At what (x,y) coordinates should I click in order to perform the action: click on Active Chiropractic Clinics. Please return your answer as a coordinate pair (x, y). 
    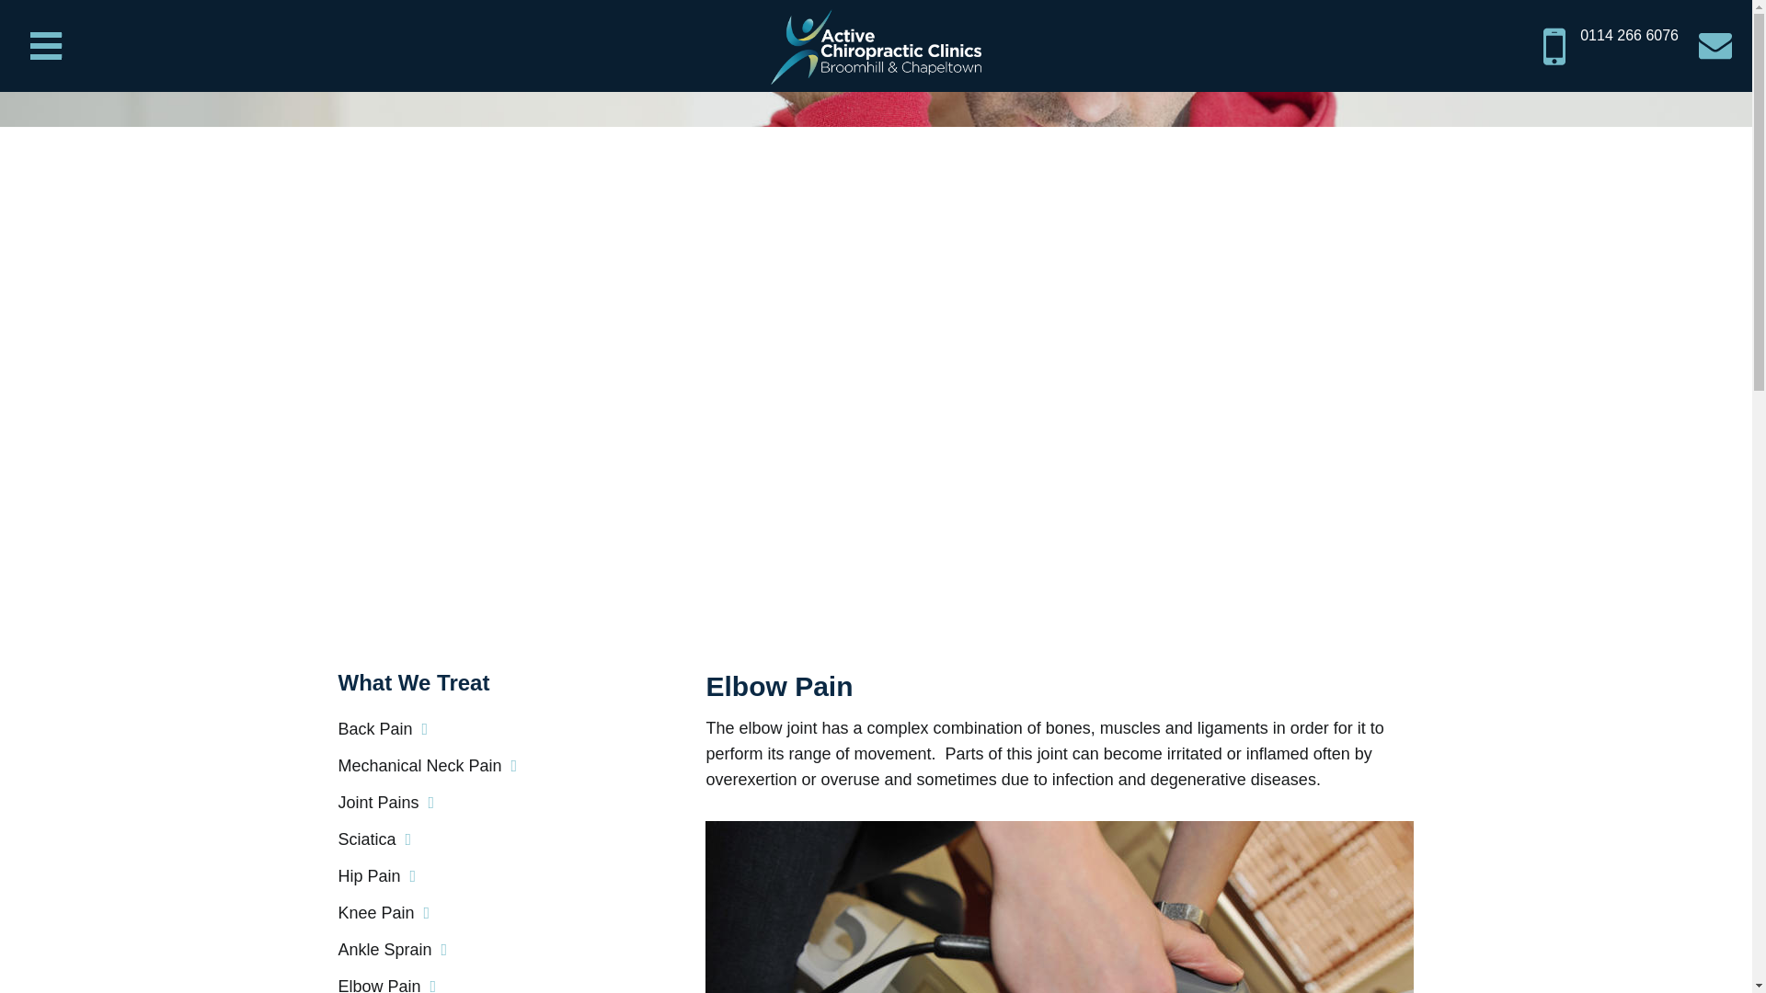
    Looking at the image, I should click on (876, 38).